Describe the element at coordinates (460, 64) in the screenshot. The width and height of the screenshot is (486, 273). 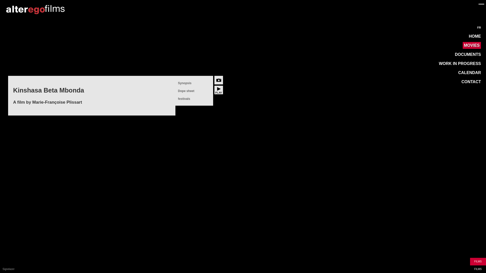
I see `WORK IN PROGRESS` at that location.